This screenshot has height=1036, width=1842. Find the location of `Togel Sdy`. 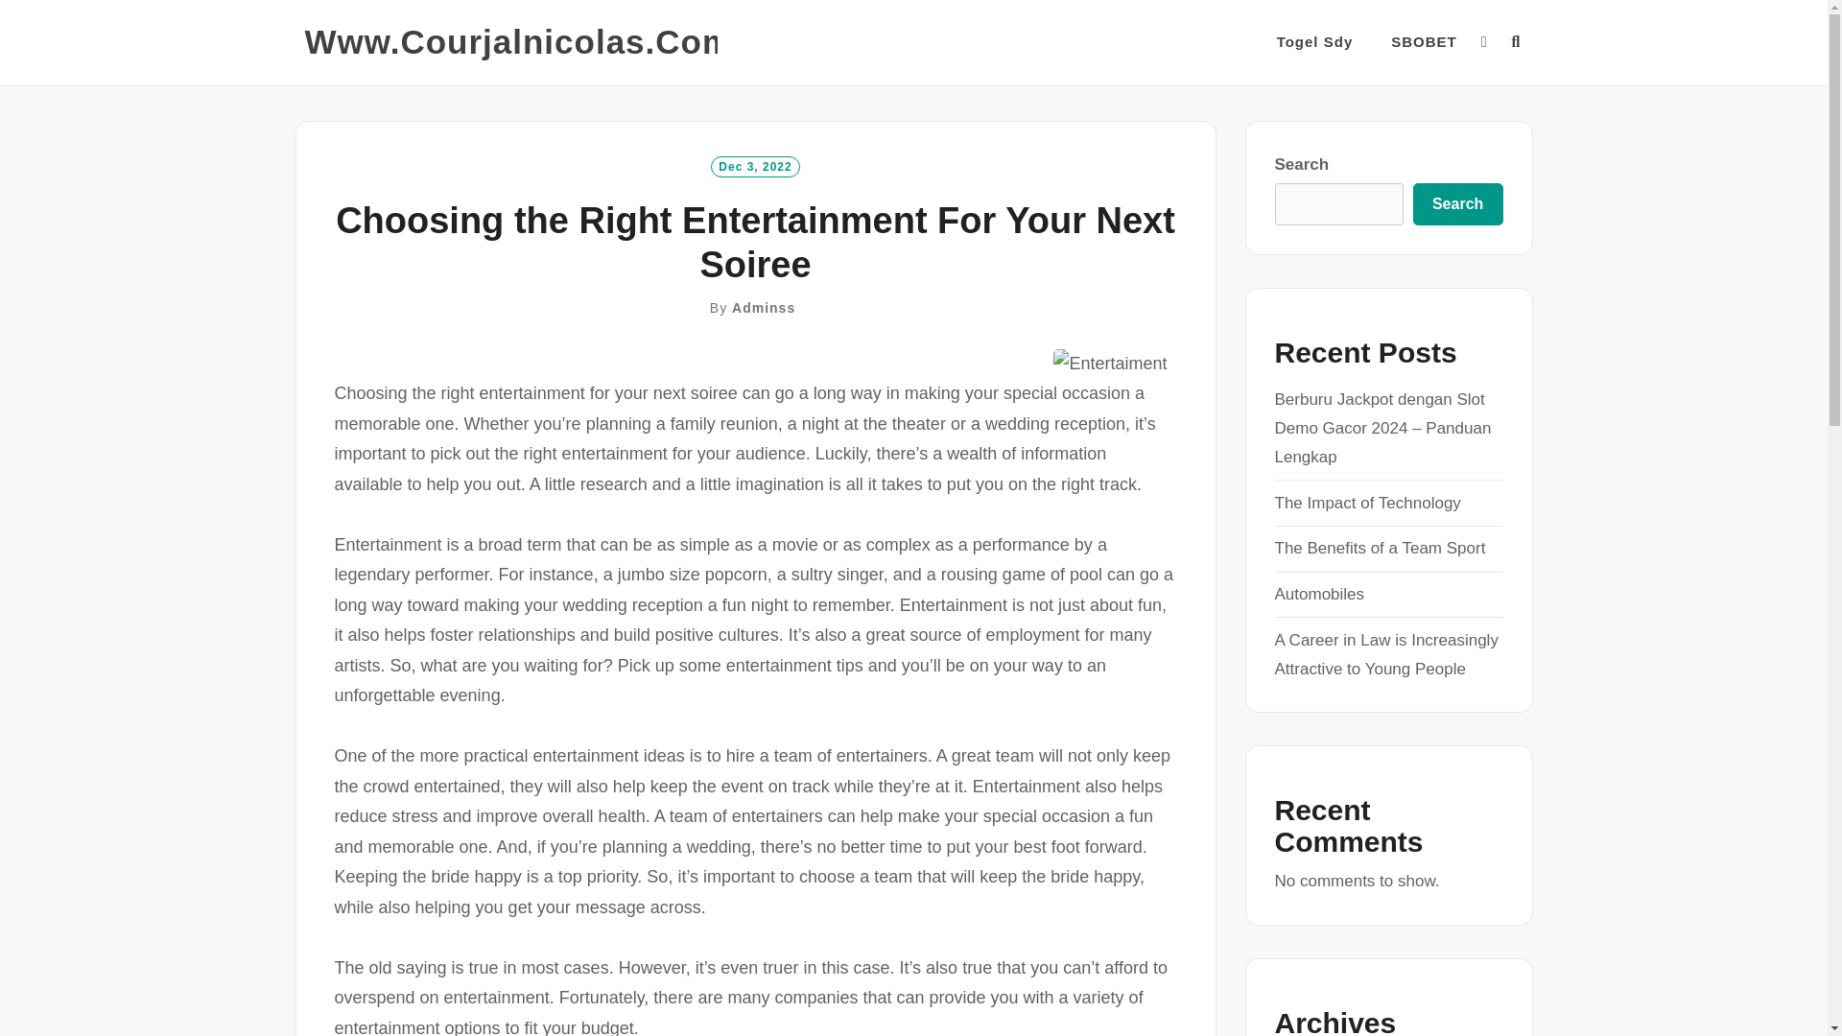

Togel Sdy is located at coordinates (1314, 42).